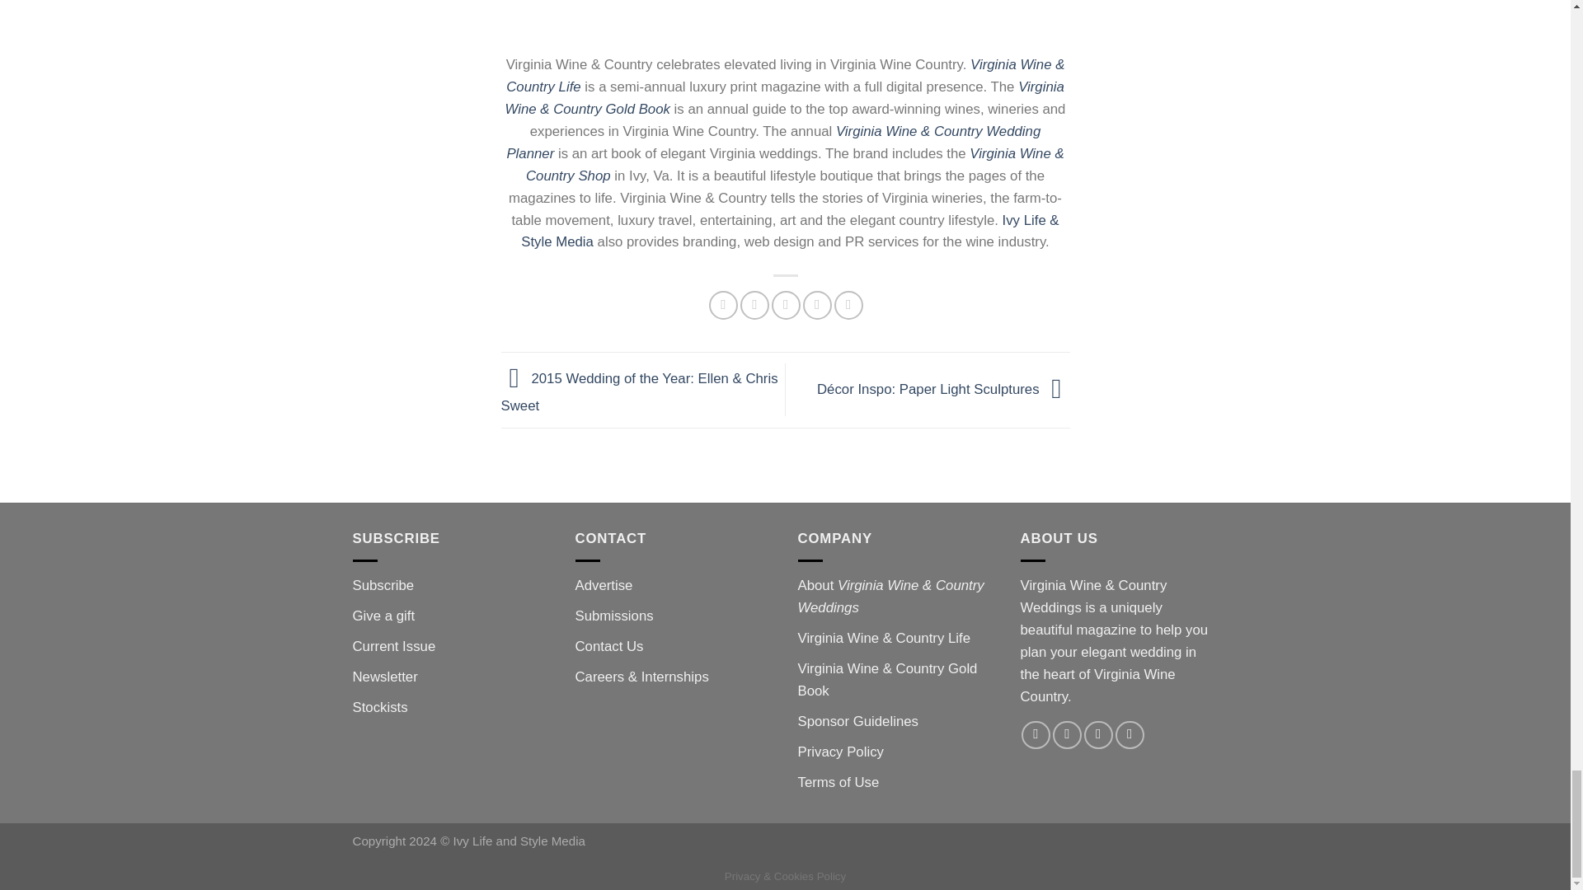 The image size is (1583, 890). I want to click on Follow on Pinterest, so click(1130, 735).